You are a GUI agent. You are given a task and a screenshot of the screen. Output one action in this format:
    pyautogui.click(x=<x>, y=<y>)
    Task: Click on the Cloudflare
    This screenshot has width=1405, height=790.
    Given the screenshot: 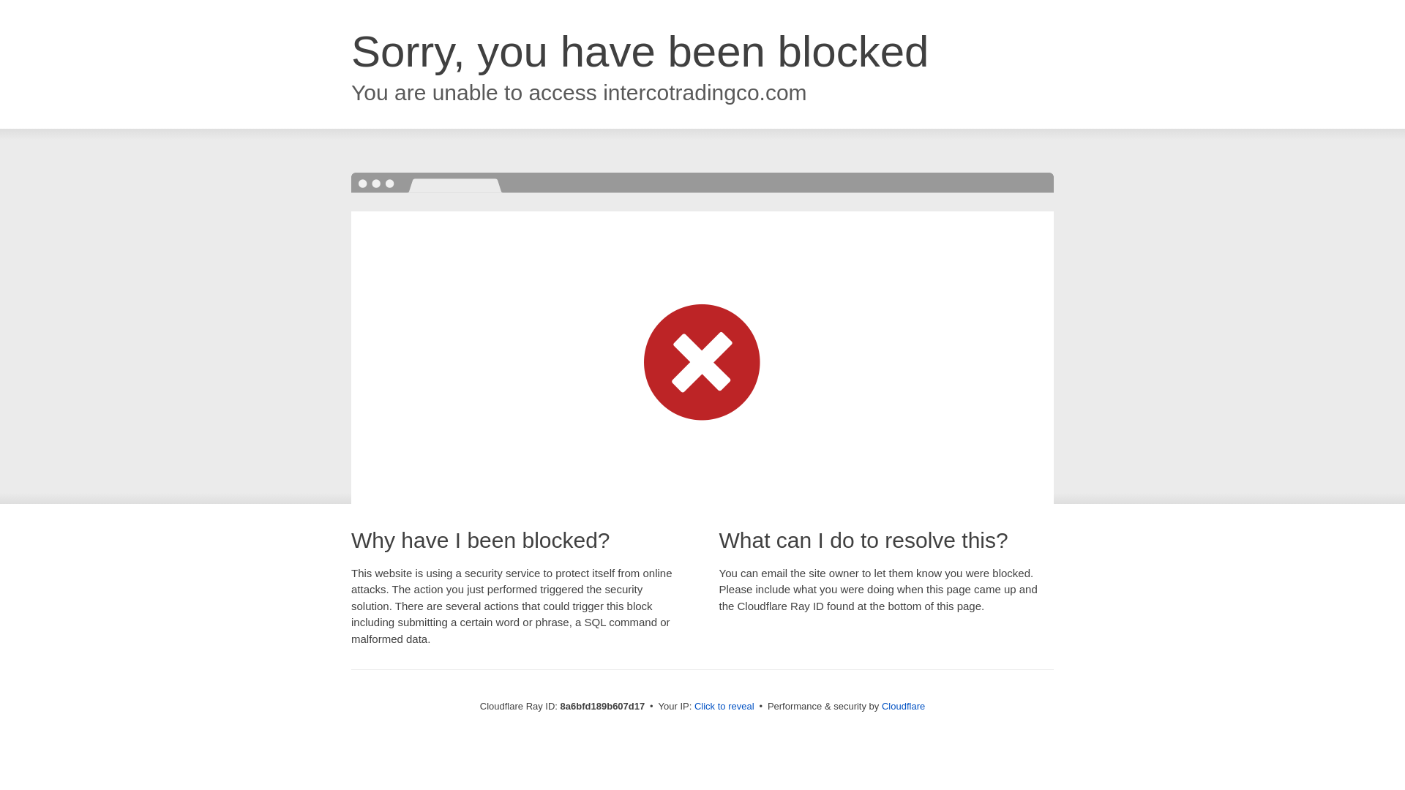 What is the action you would take?
    pyautogui.click(x=903, y=706)
    